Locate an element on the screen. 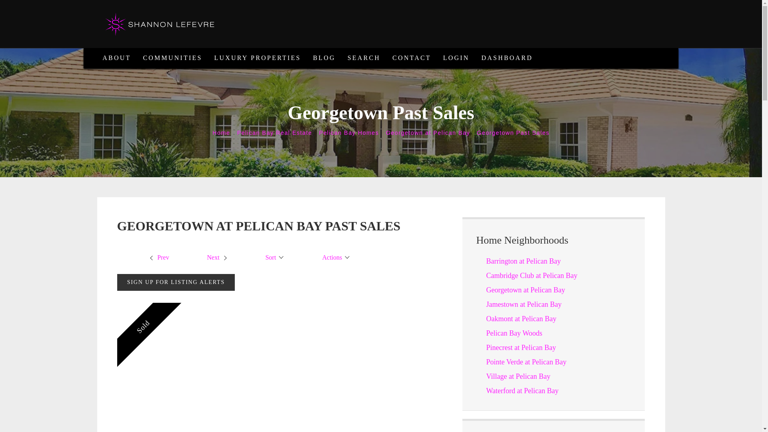 The image size is (768, 432). ABOUT is located at coordinates (116, 58).